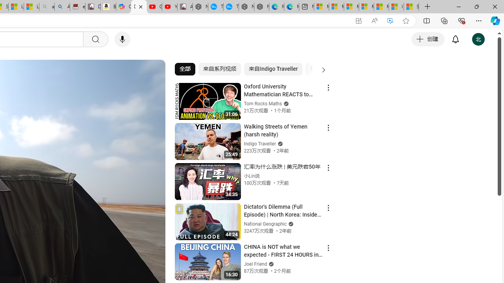 Image resolution: width=504 pixels, height=283 pixels. What do you see at coordinates (261, 7) in the screenshot?
I see `Nordace - Nordace has arrived Hong Kong` at bounding box center [261, 7].